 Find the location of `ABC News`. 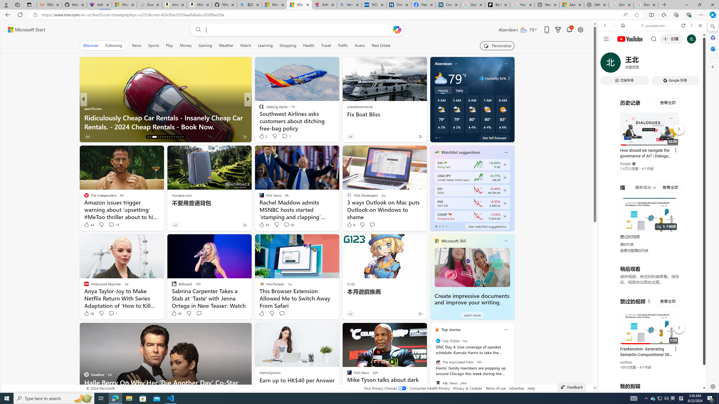

ABC News is located at coordinates (438, 383).